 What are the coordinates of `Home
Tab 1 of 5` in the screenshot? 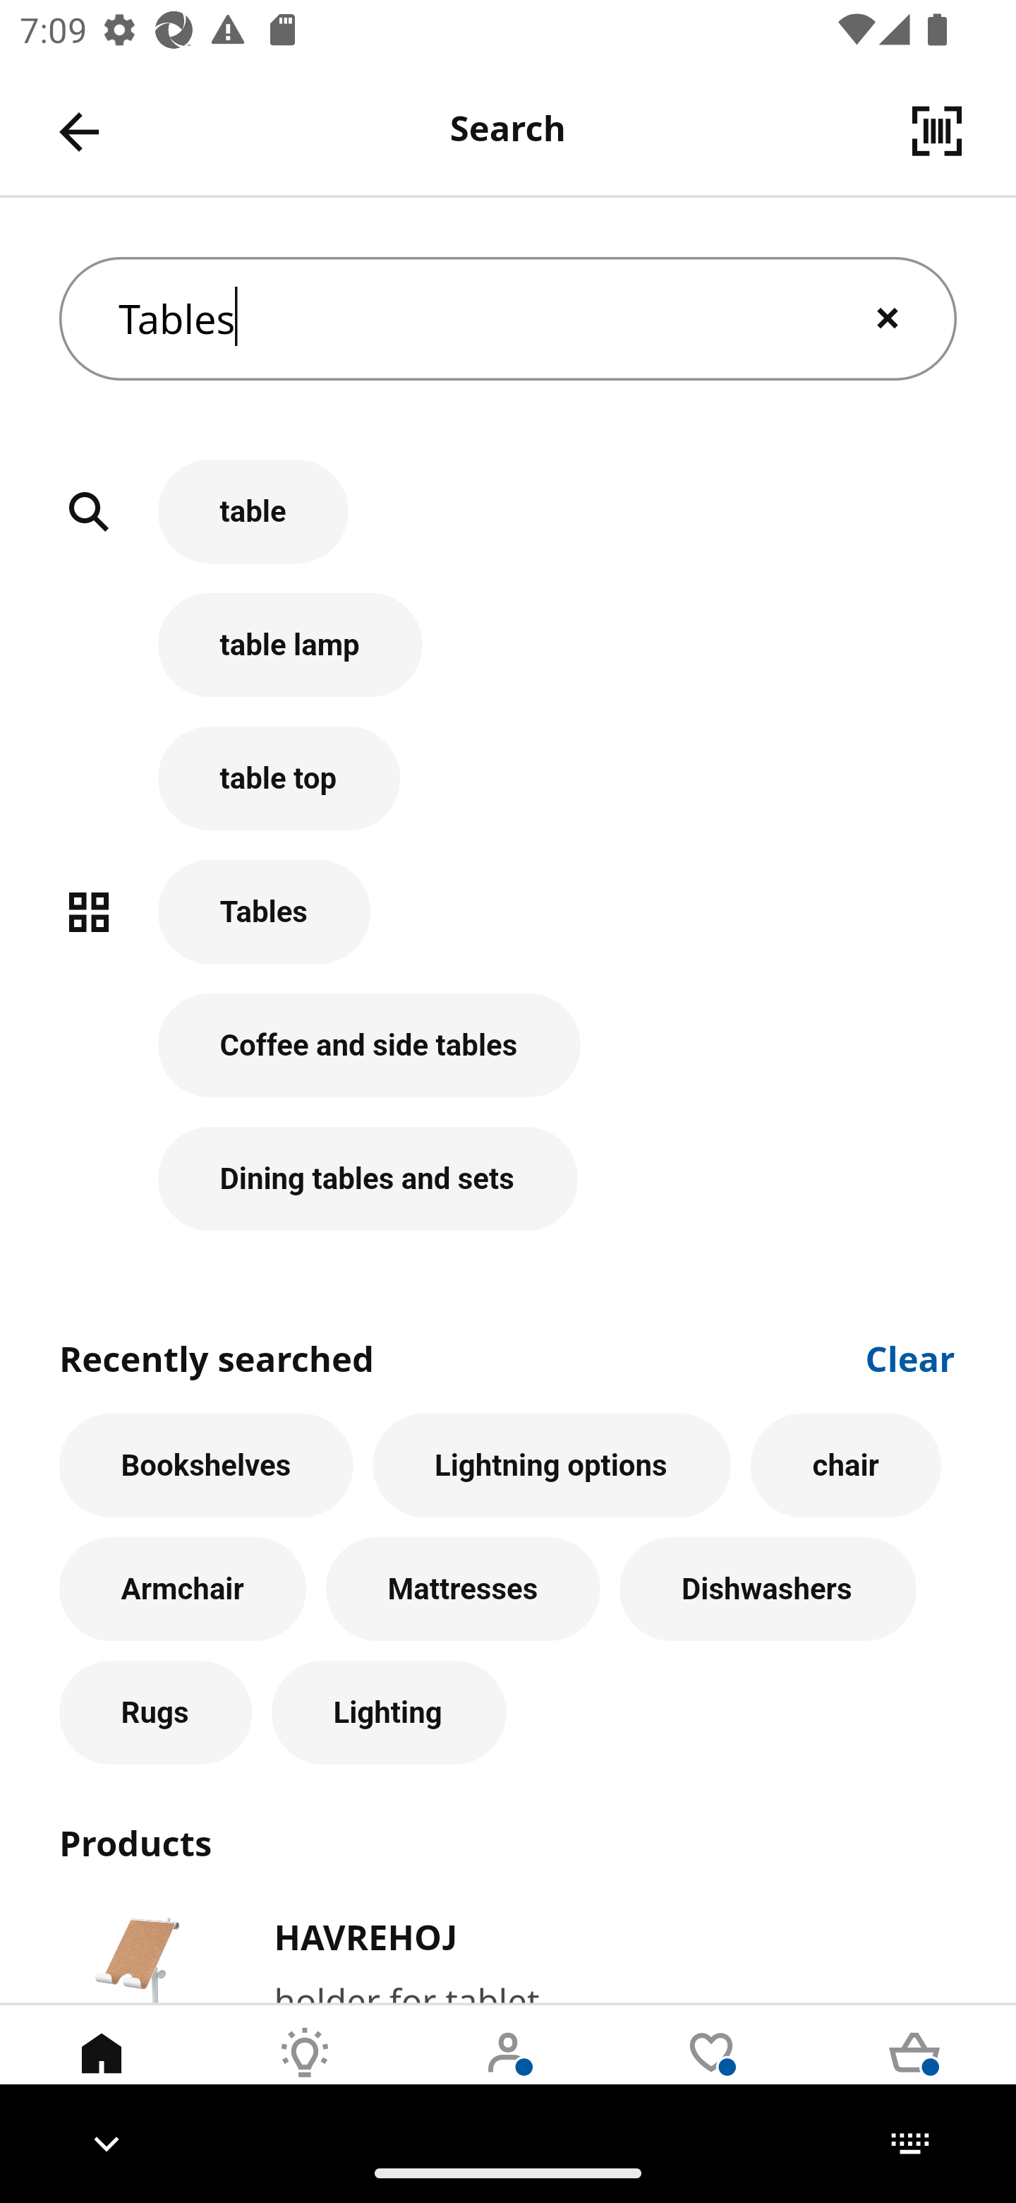 It's located at (102, 2074).